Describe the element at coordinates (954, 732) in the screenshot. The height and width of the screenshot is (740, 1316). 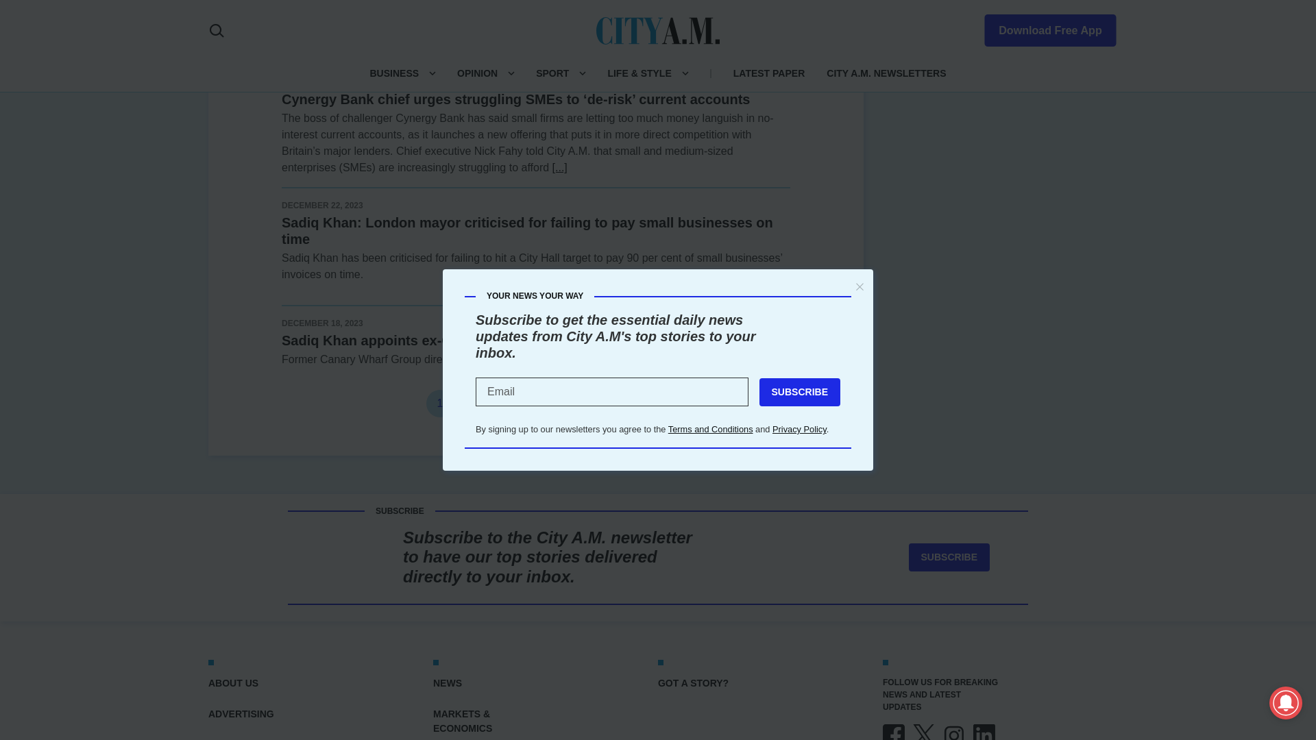
I see `INSTAGRAM` at that location.